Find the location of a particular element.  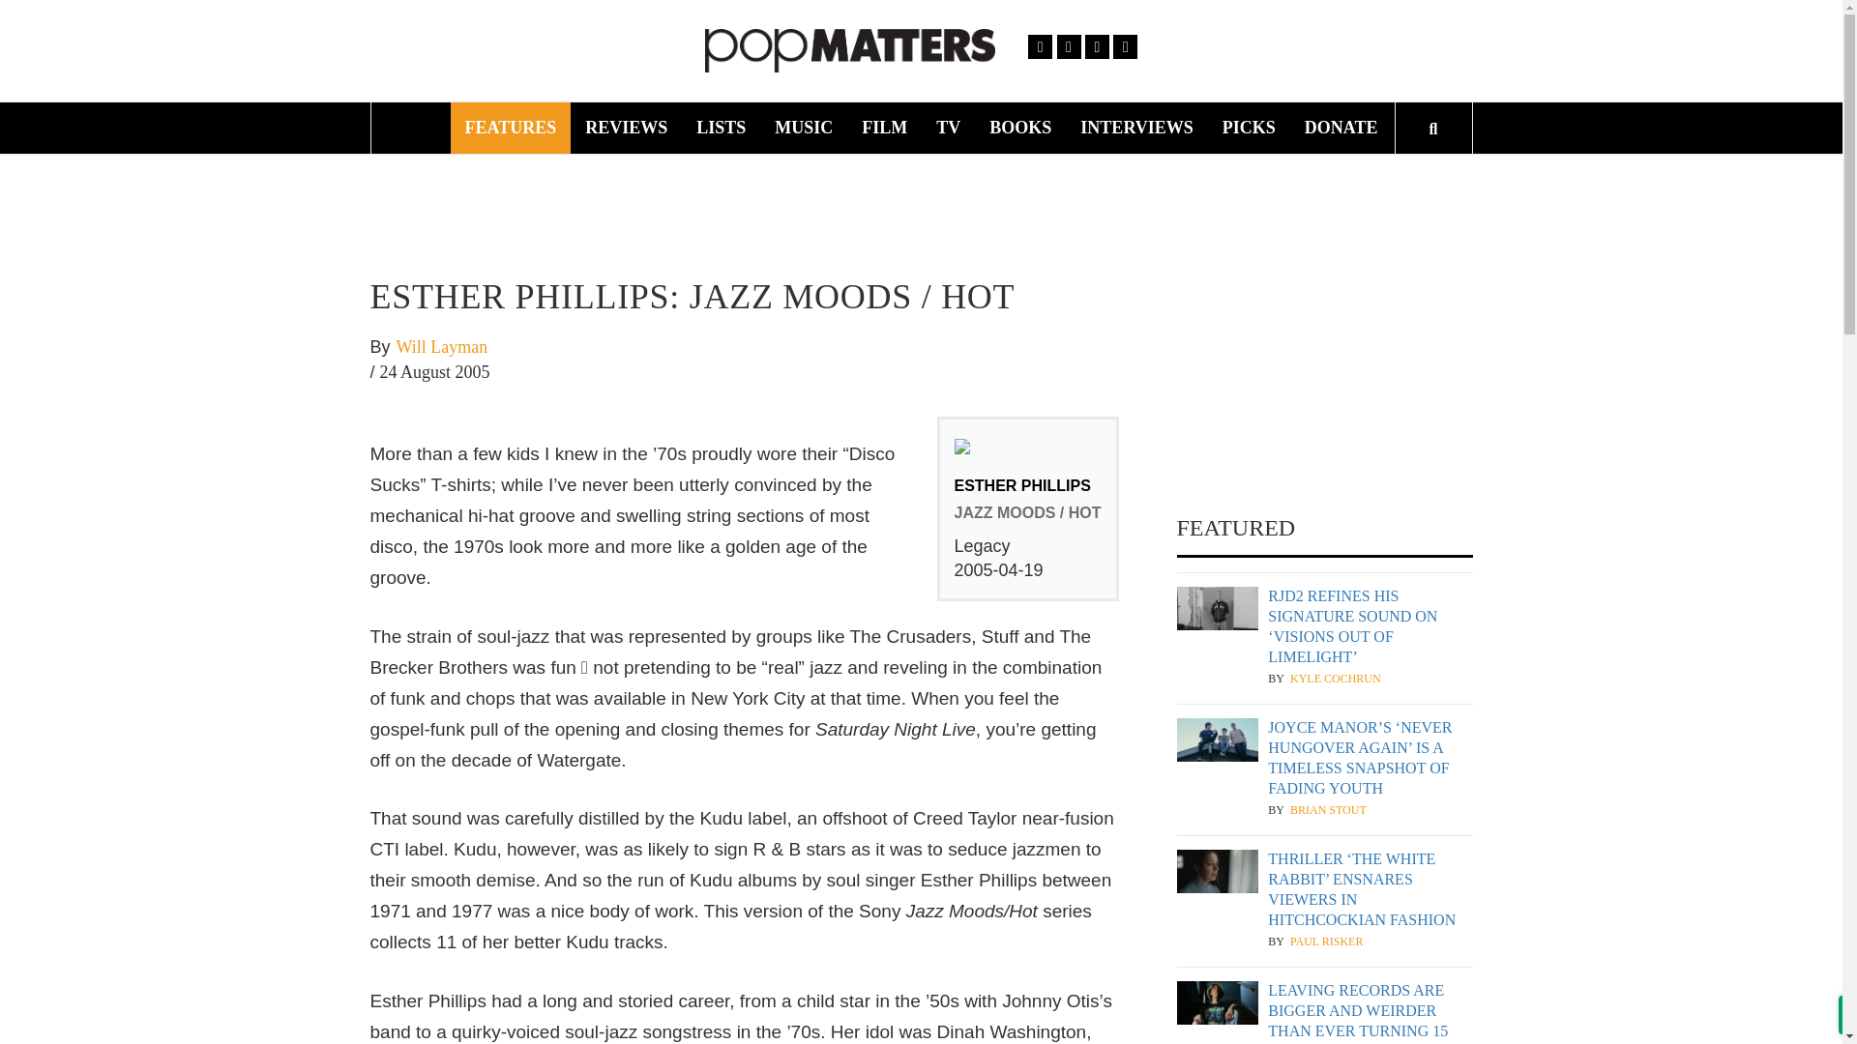

Paul Risker is located at coordinates (1327, 942).